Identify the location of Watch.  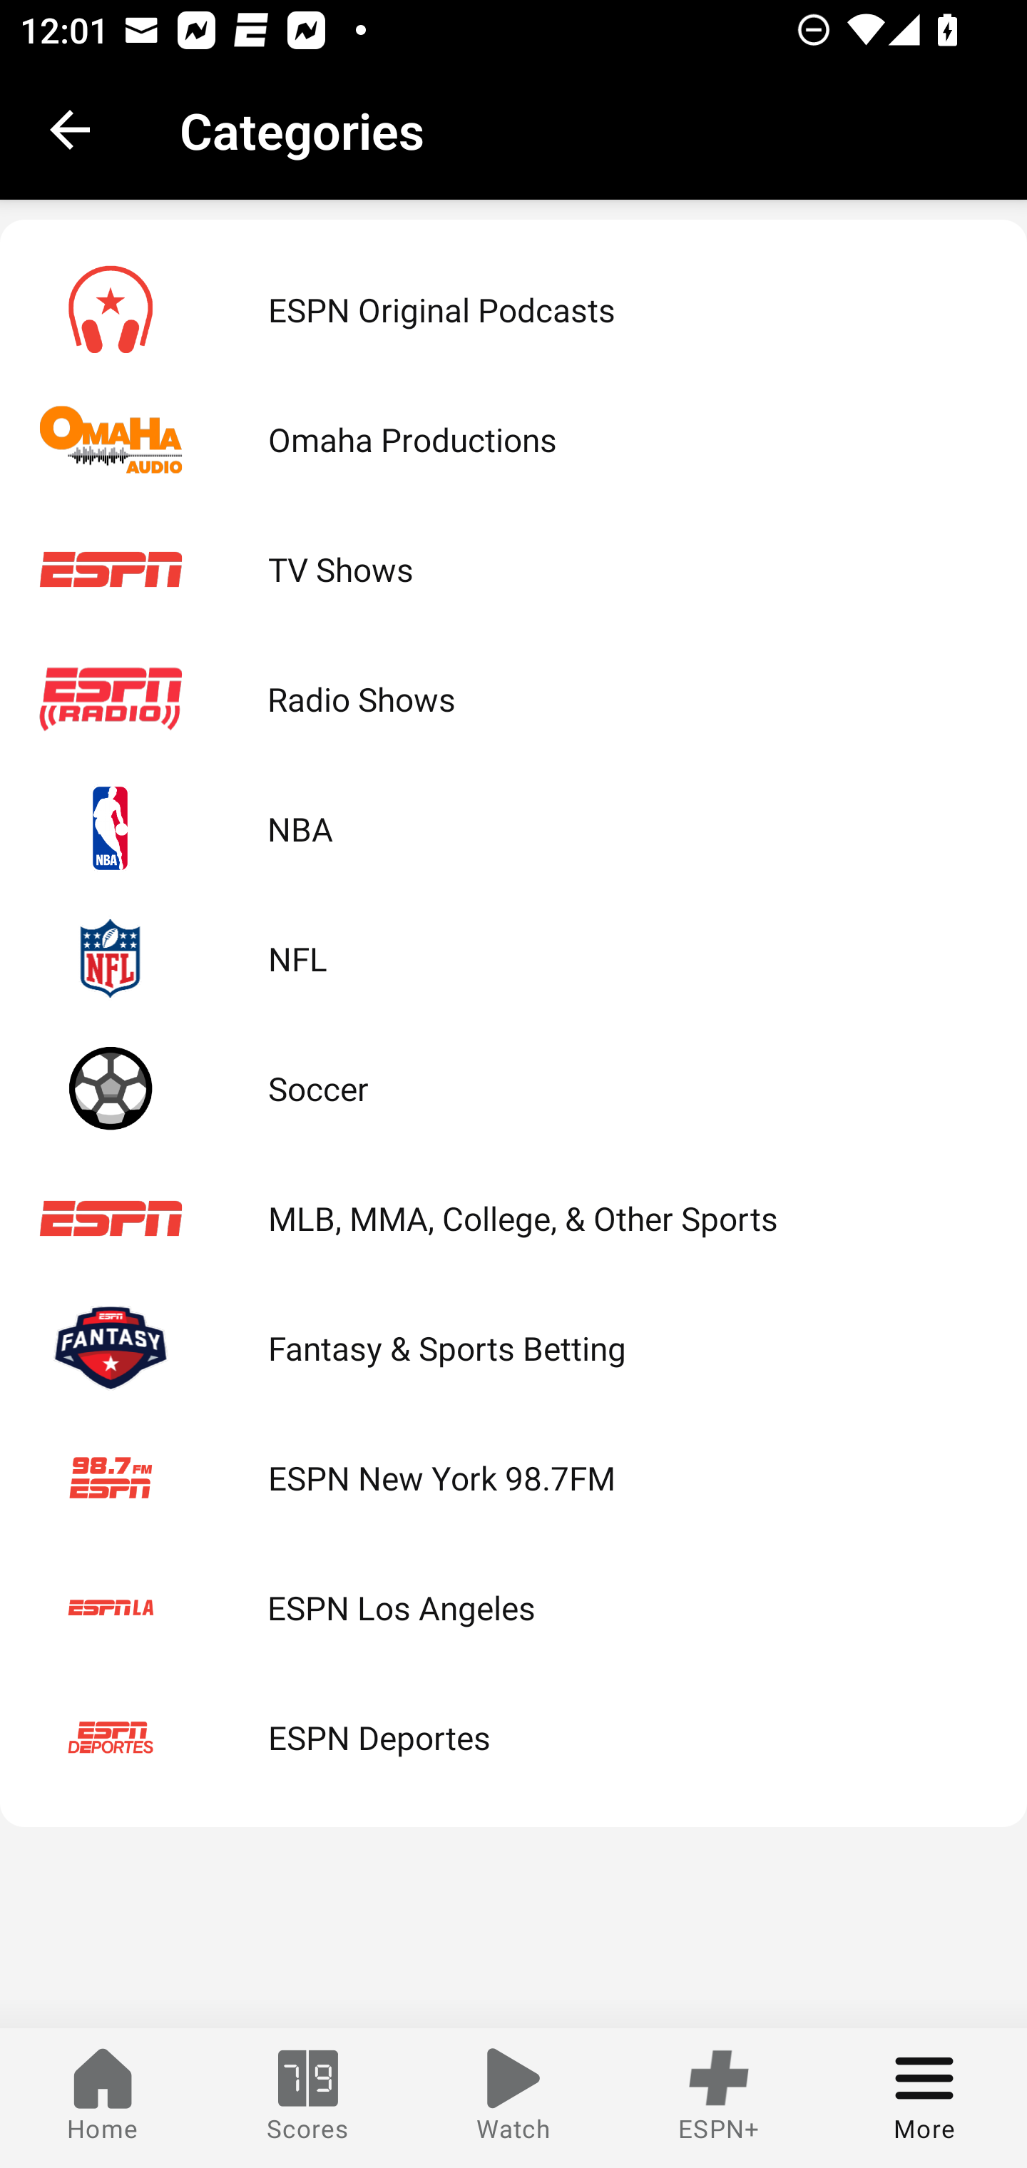
(513, 2098).